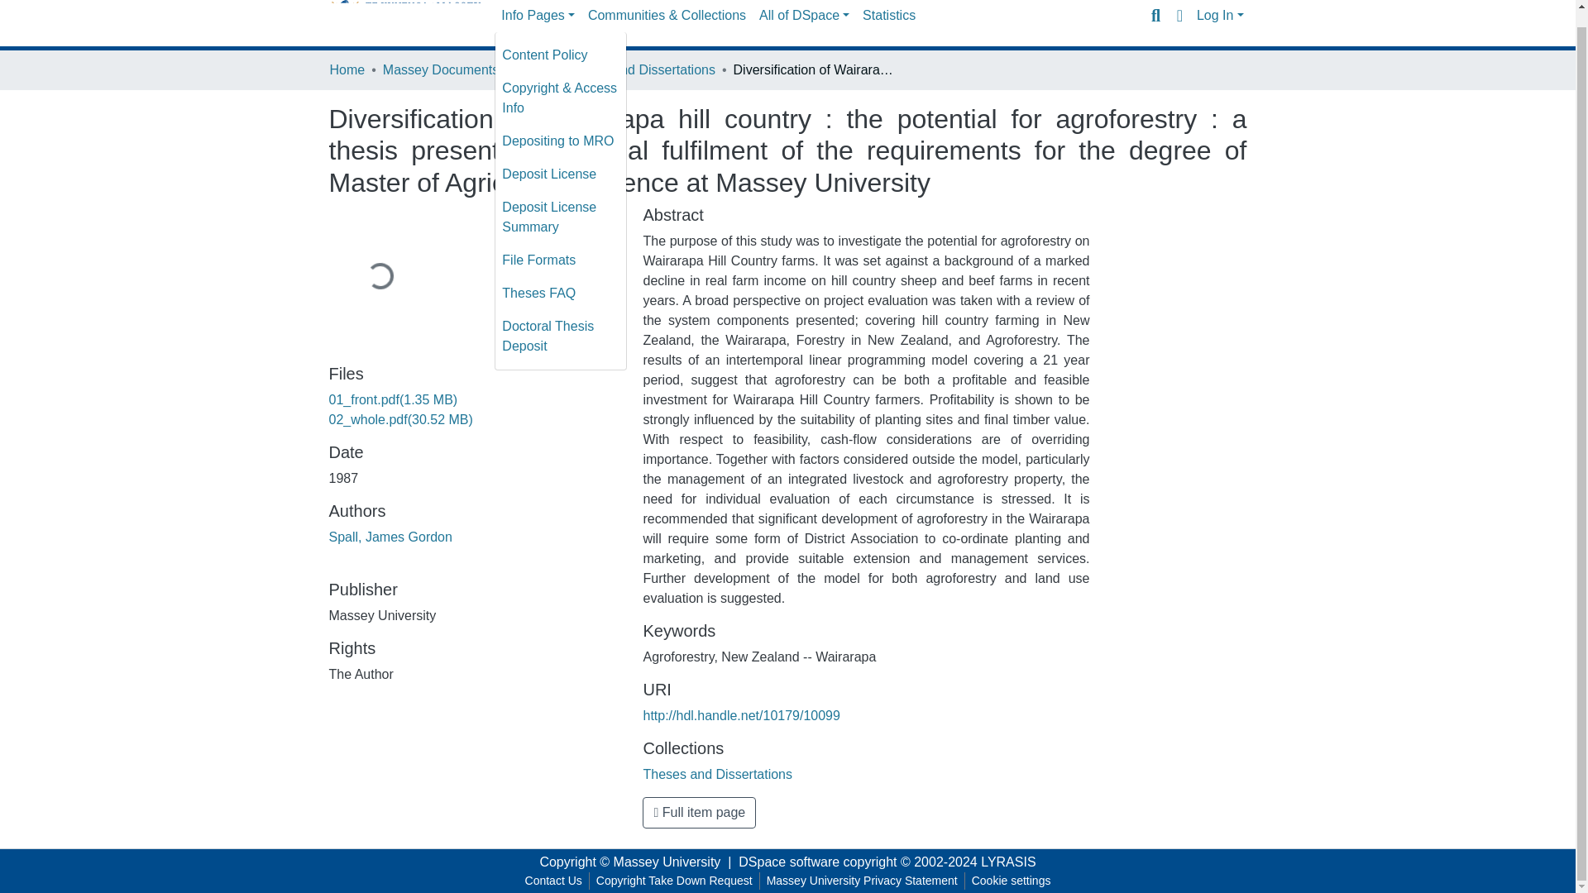  What do you see at coordinates (561, 336) in the screenshot?
I see `Doctoral Thesis Deposit` at bounding box center [561, 336].